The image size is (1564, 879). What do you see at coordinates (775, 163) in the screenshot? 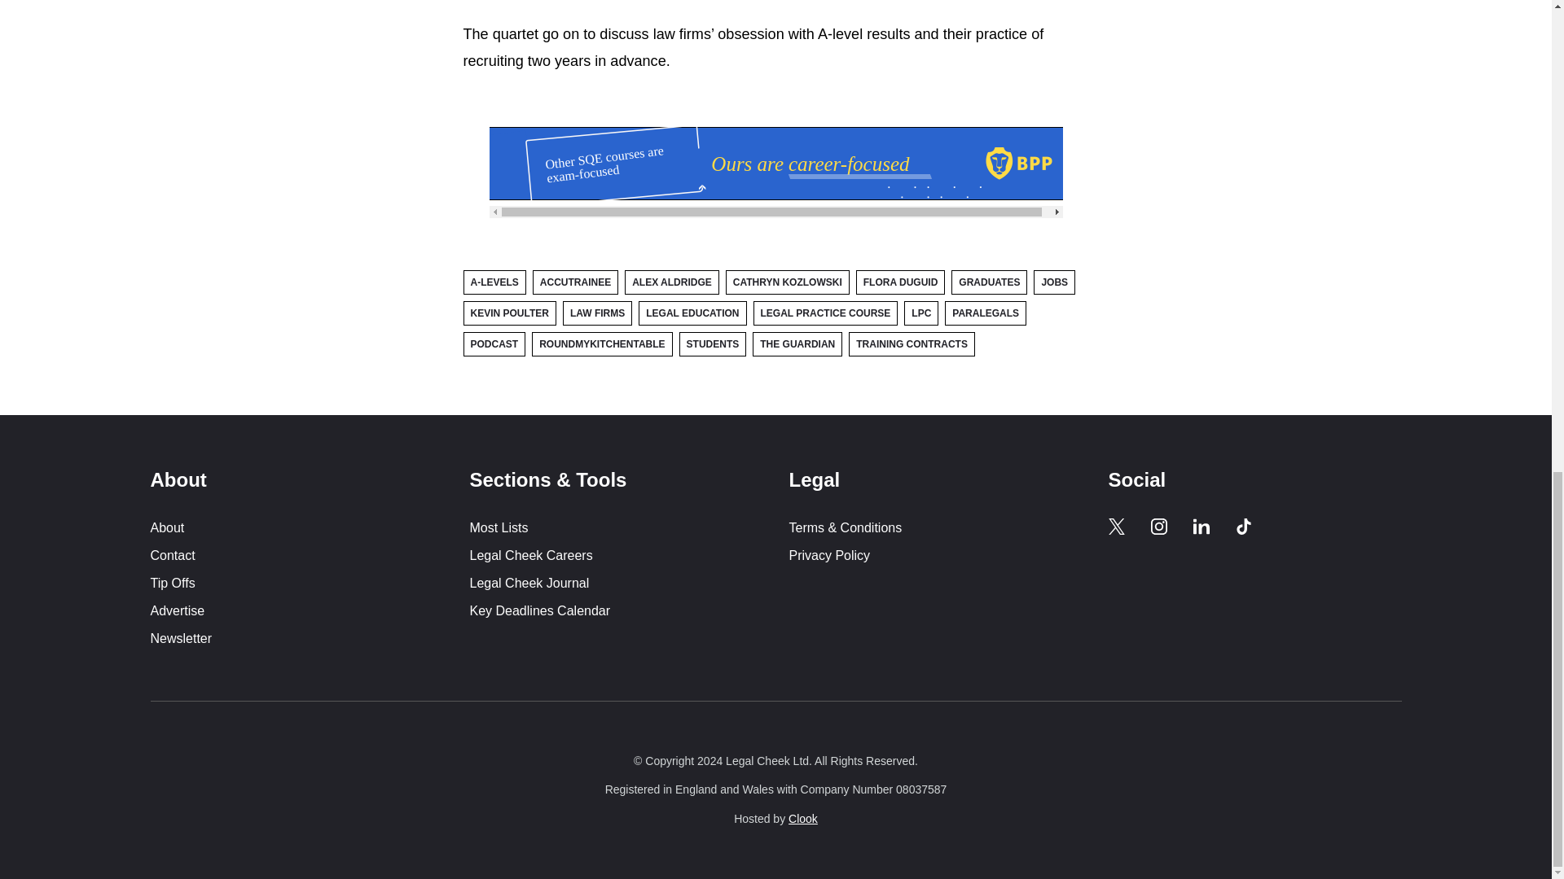
I see `advertisement` at bounding box center [775, 163].